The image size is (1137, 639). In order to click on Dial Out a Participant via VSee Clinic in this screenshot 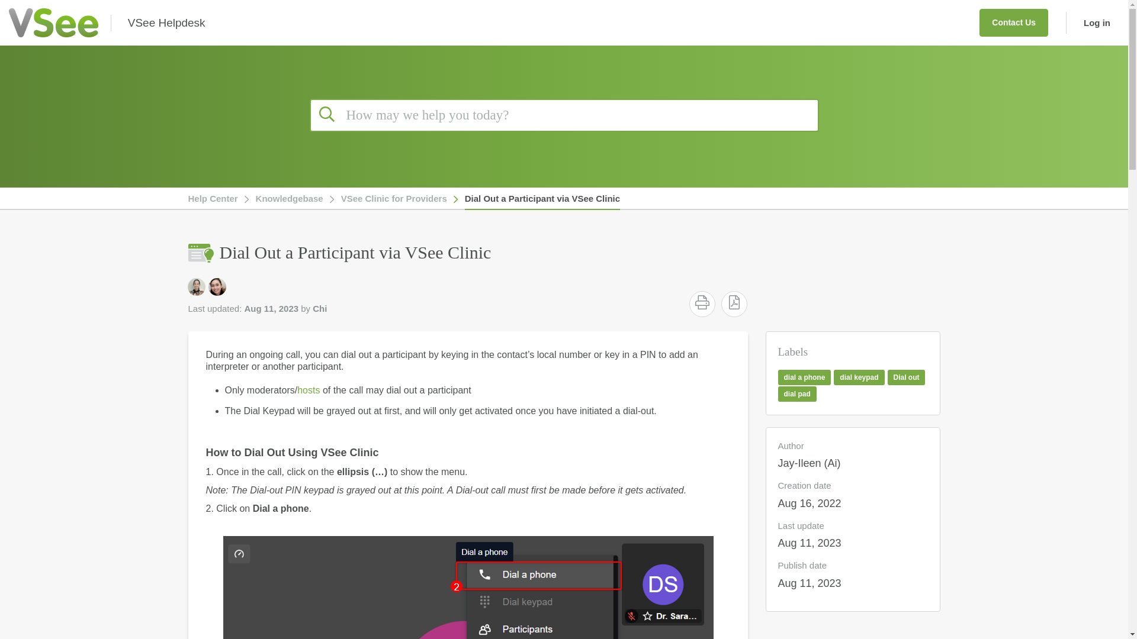, I will do `click(542, 199)`.